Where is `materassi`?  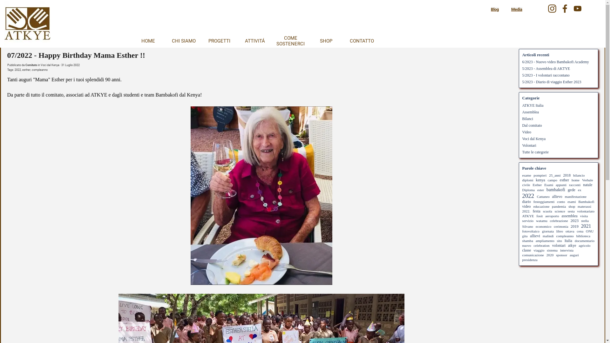 materassi is located at coordinates (585, 206).